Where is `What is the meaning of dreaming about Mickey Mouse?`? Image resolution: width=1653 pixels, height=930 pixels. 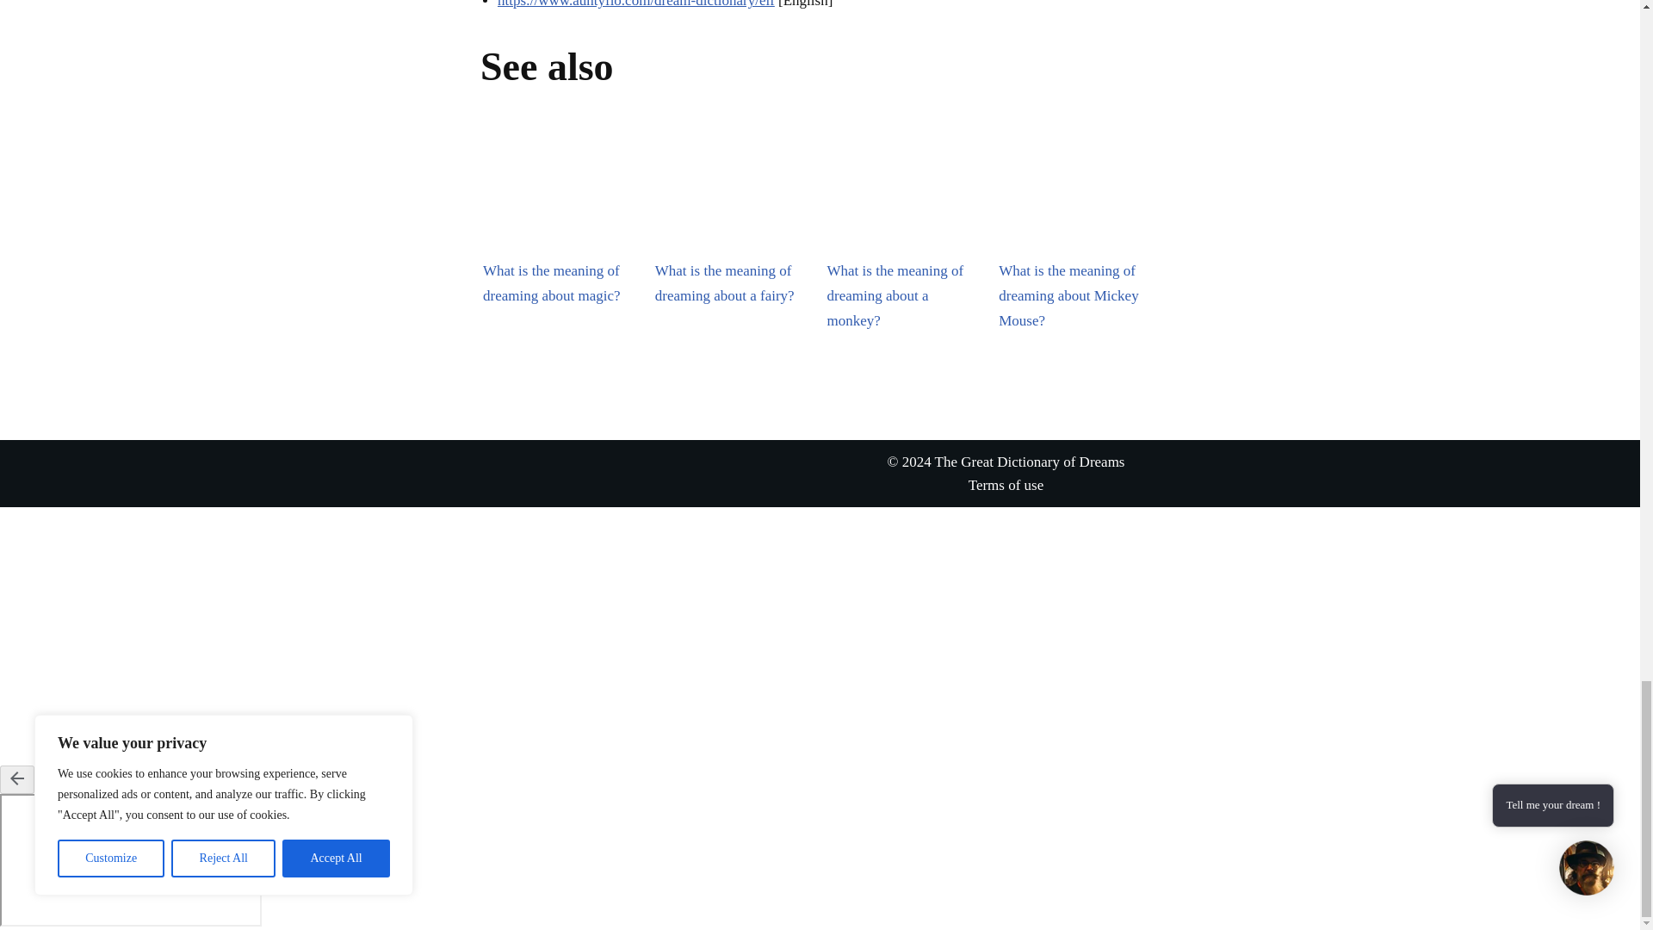
What is the meaning of dreaming about Mickey Mouse? is located at coordinates (1077, 195).